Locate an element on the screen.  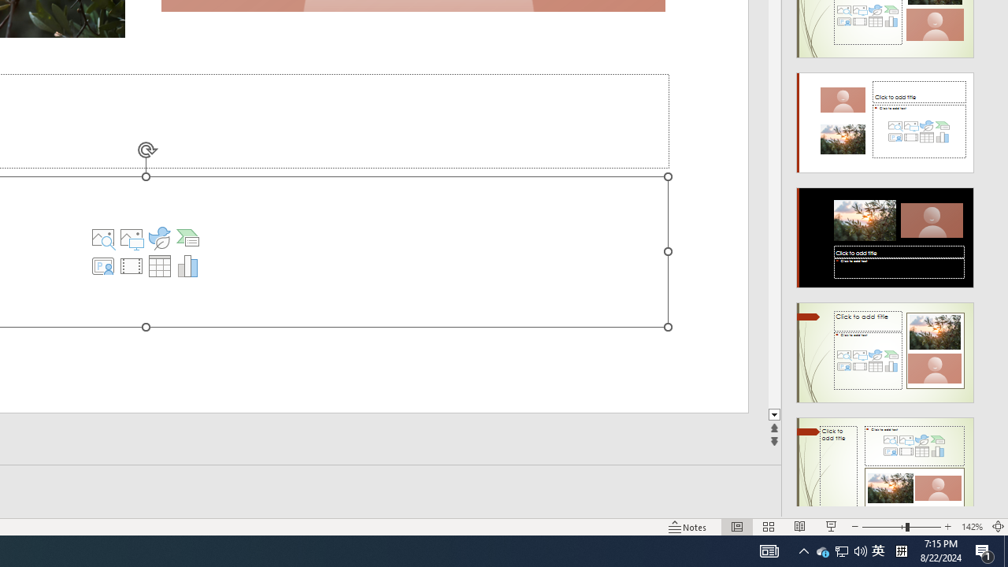
Stock Images is located at coordinates (103, 238).